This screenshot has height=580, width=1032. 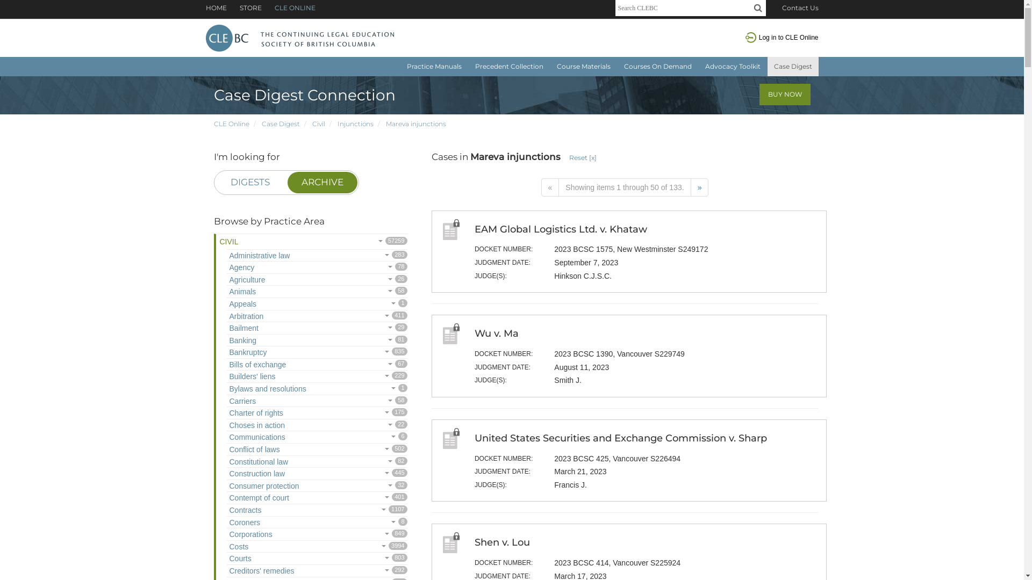 What do you see at coordinates (267, 390) in the screenshot?
I see `Bylaws and resolutions` at bounding box center [267, 390].